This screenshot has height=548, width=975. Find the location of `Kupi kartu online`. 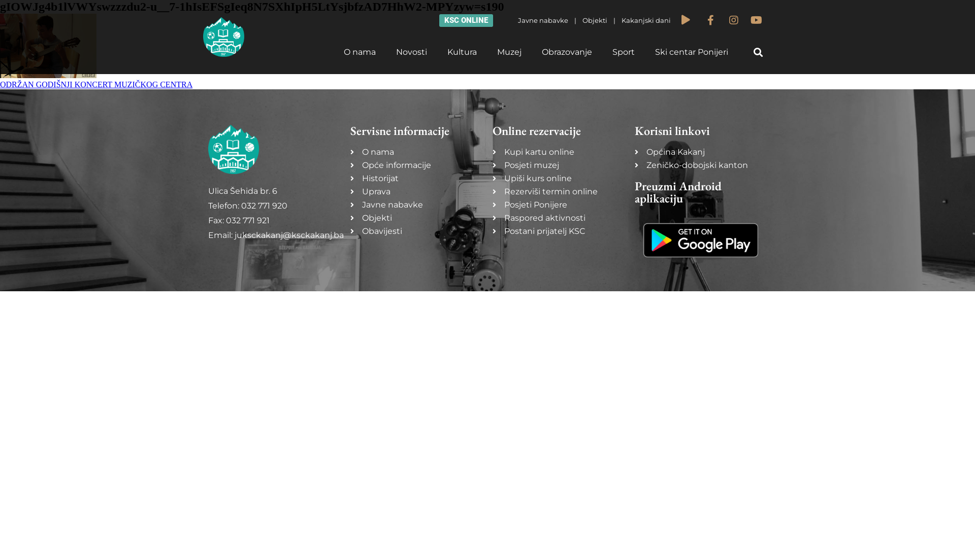

Kupi kartu online is located at coordinates (559, 152).